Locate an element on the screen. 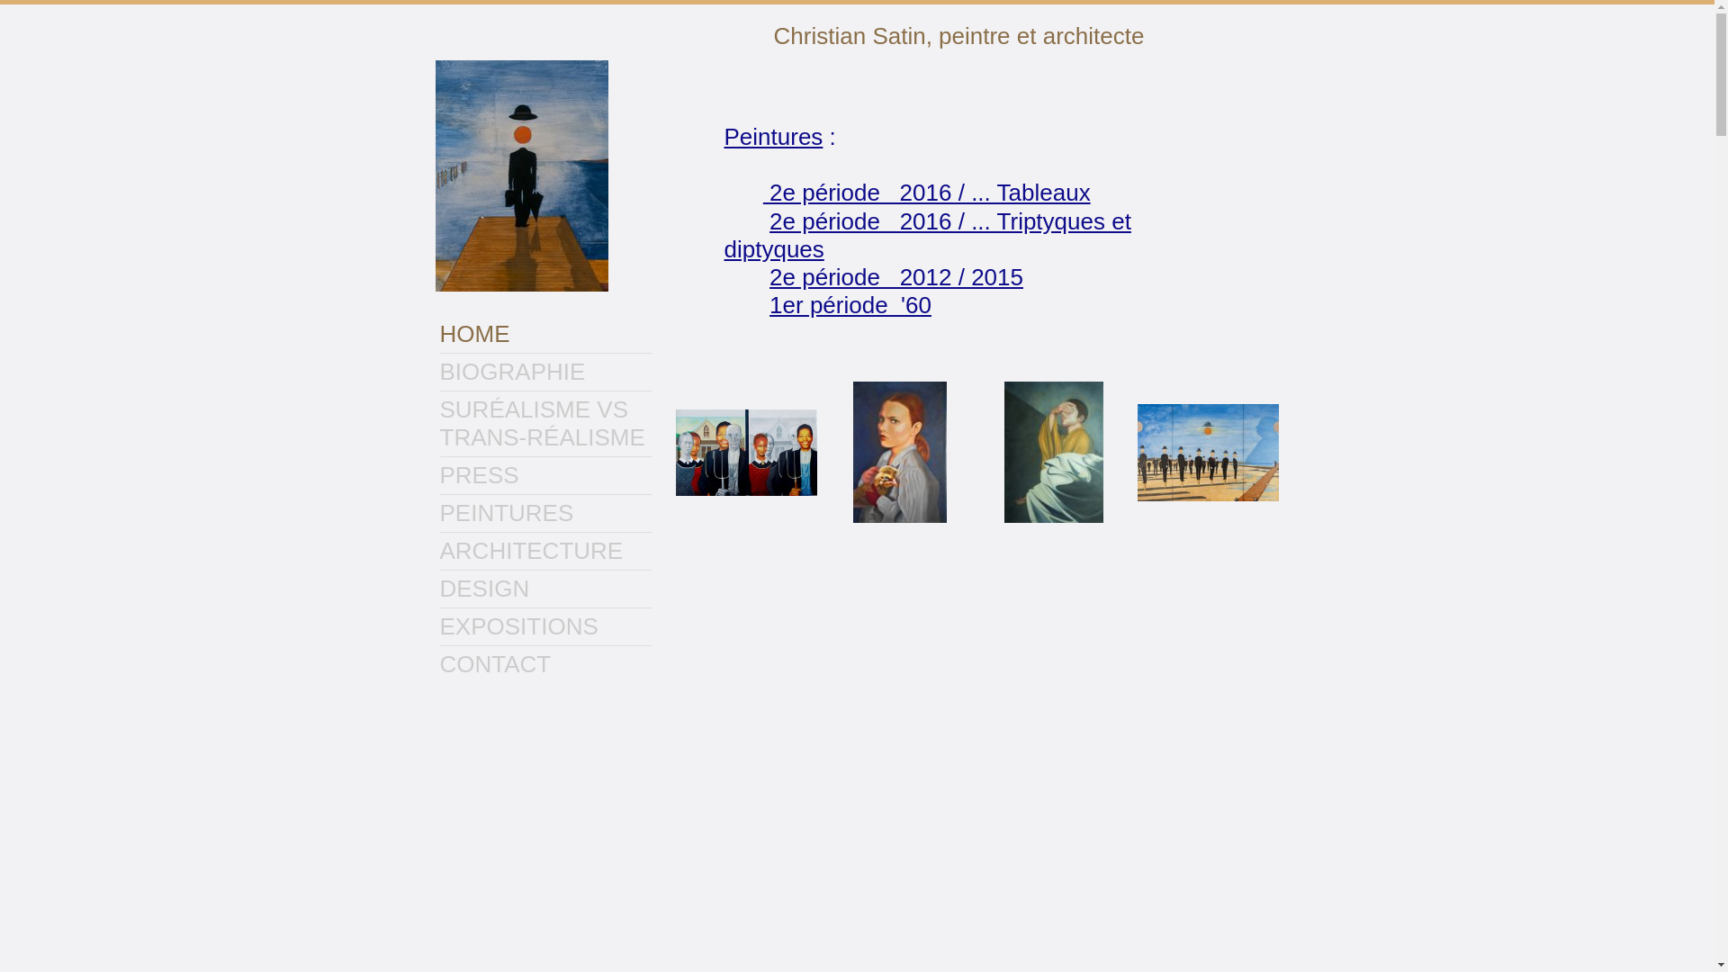  ARCHITECTURE is located at coordinates (545, 551).